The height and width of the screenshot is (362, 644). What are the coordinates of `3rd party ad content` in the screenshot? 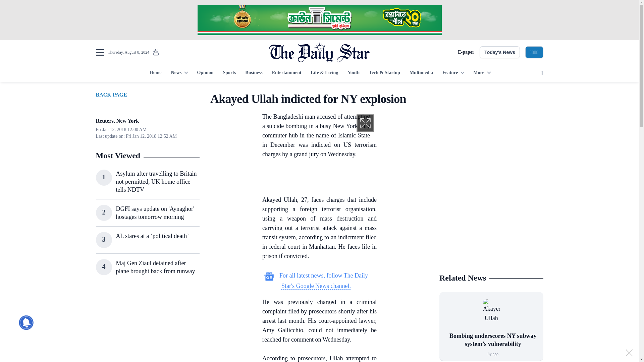 It's located at (319, 20).